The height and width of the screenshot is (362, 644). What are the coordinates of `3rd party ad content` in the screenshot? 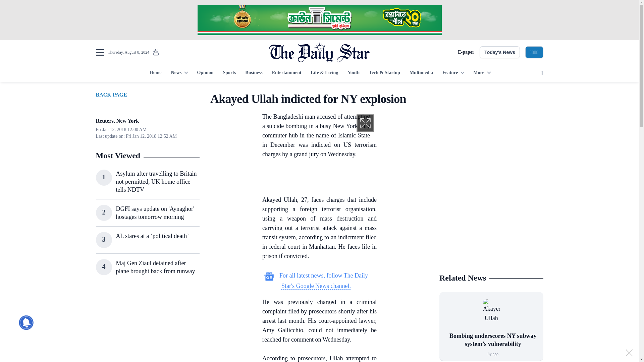 It's located at (319, 20).